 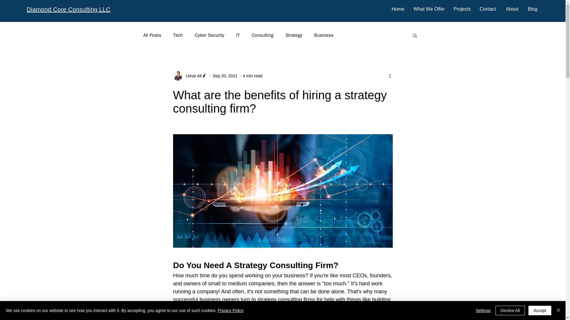 What do you see at coordinates (252, 76) in the screenshot?
I see `4 min read` at bounding box center [252, 76].